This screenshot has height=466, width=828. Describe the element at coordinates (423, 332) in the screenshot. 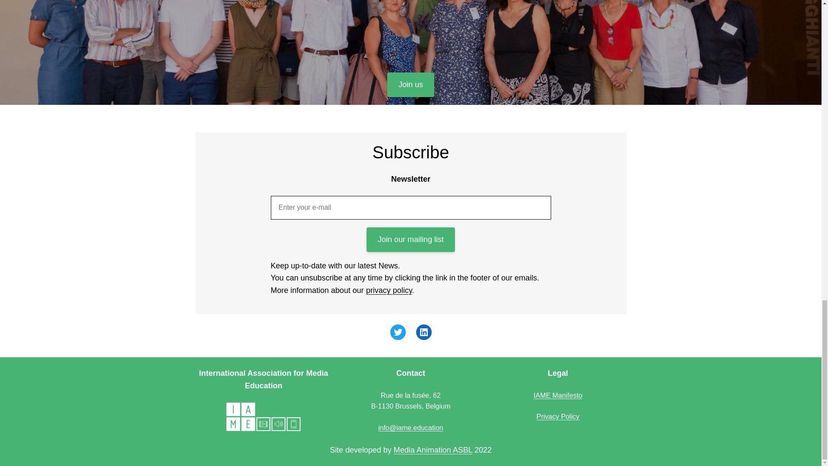

I see `LinkedIn` at that location.